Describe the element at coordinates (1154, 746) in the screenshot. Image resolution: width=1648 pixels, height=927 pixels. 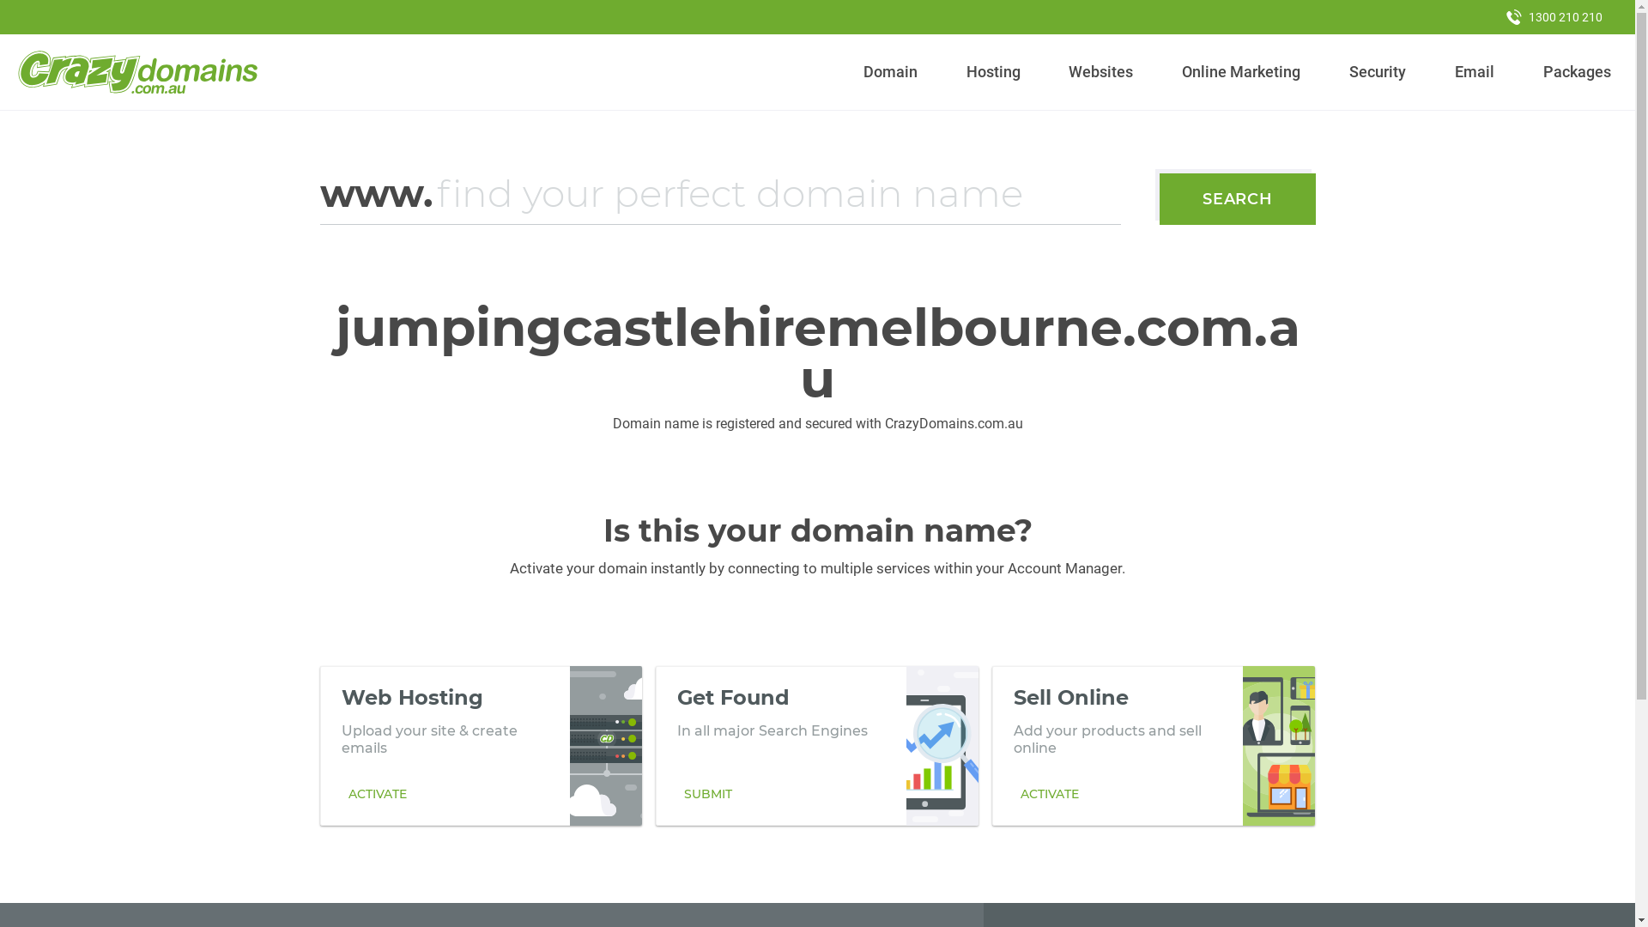
I see `Sell Online
Add your products and sell online
ACTIVATE` at that location.